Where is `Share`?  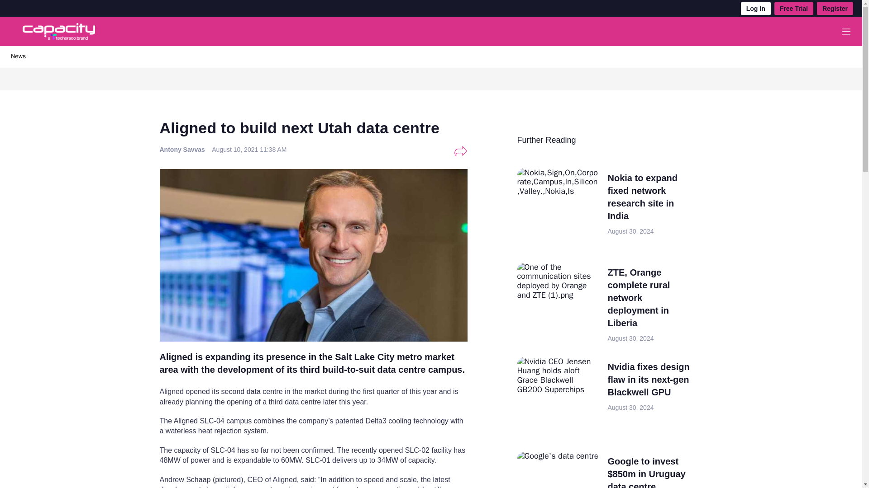
Share is located at coordinates (460, 151).